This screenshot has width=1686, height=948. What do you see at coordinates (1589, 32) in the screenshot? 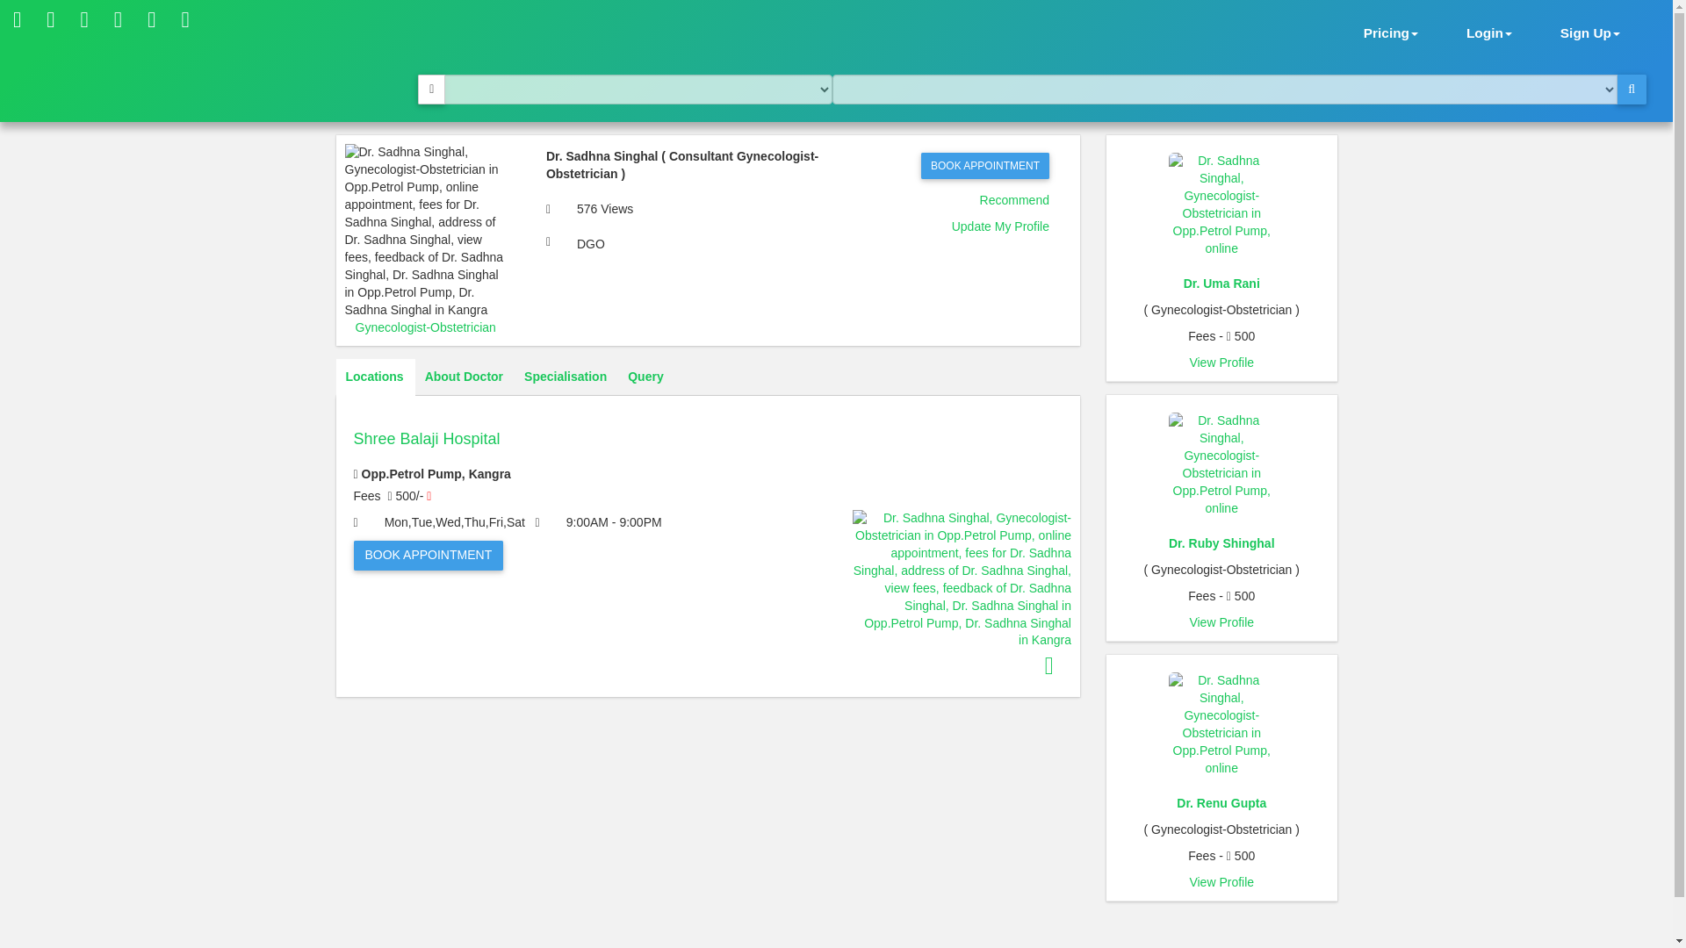
I see `Sign Up` at bounding box center [1589, 32].